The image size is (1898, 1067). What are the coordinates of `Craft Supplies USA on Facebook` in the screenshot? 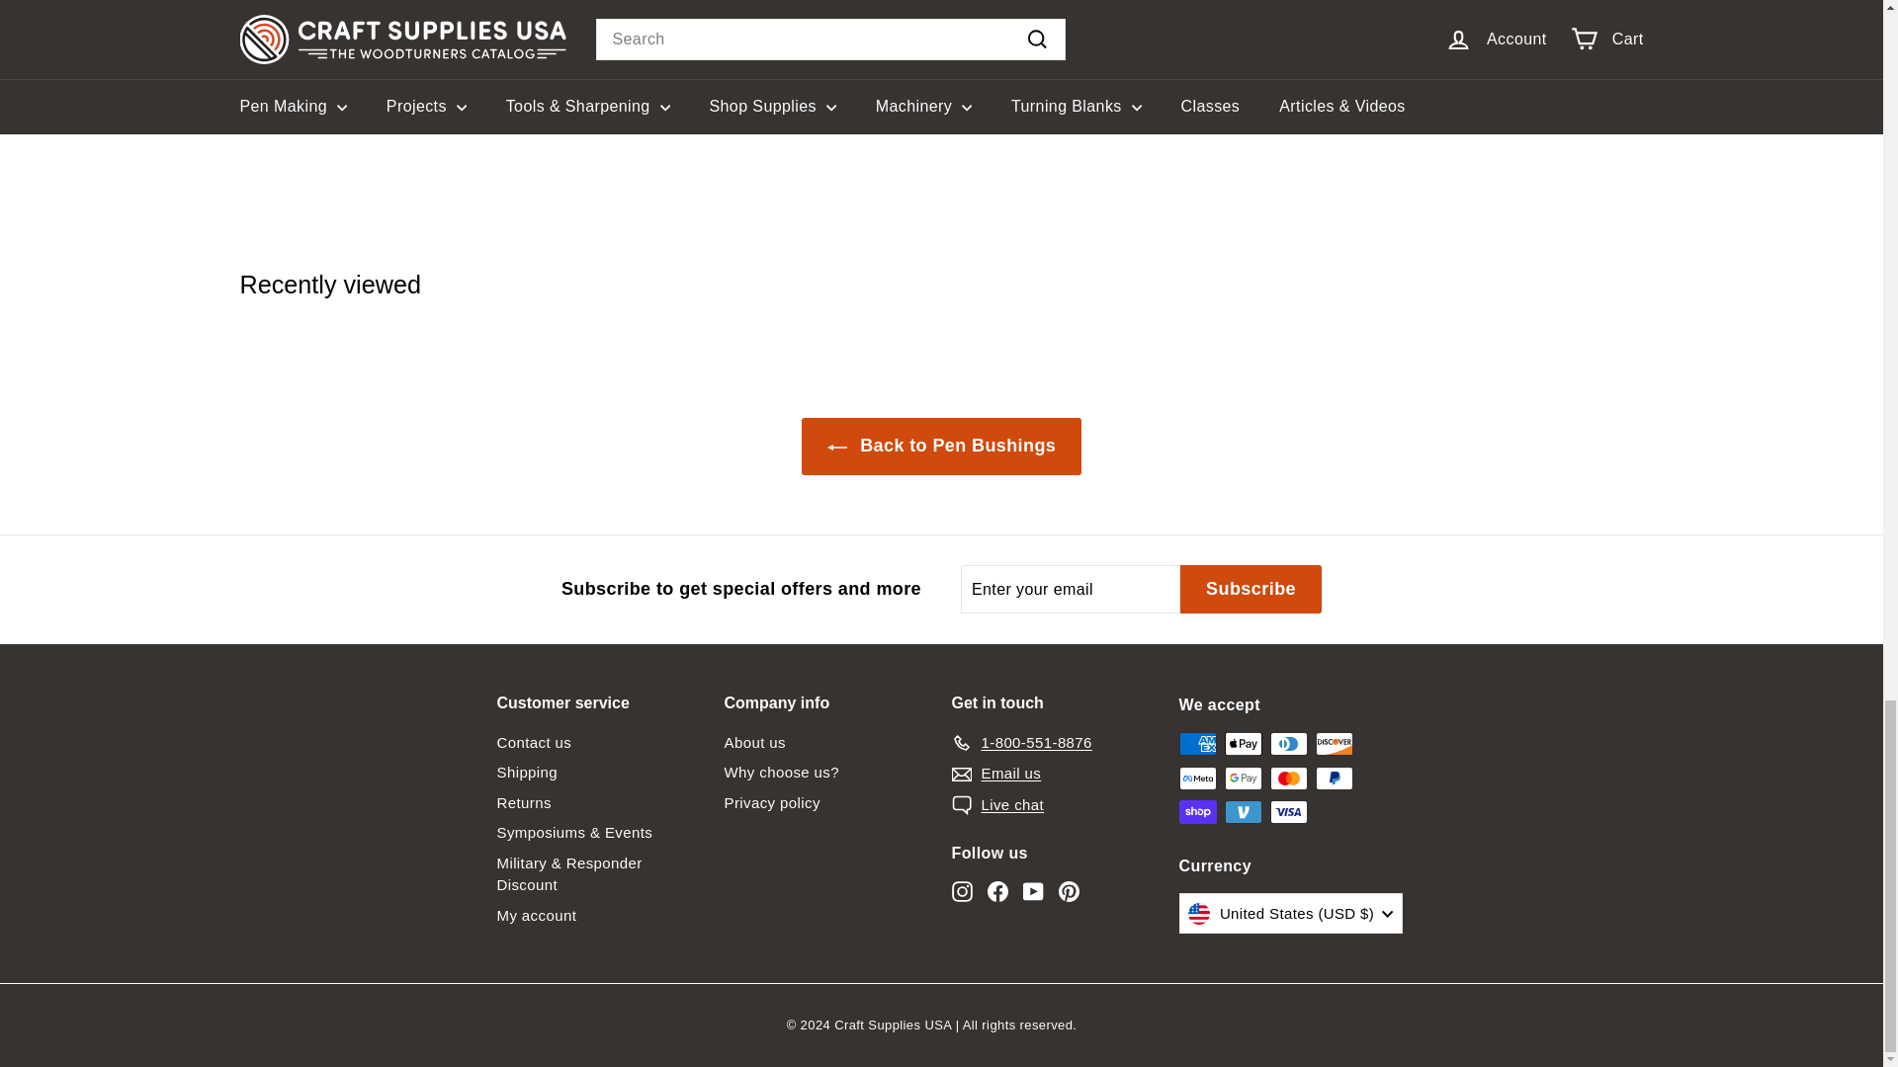 It's located at (996, 891).